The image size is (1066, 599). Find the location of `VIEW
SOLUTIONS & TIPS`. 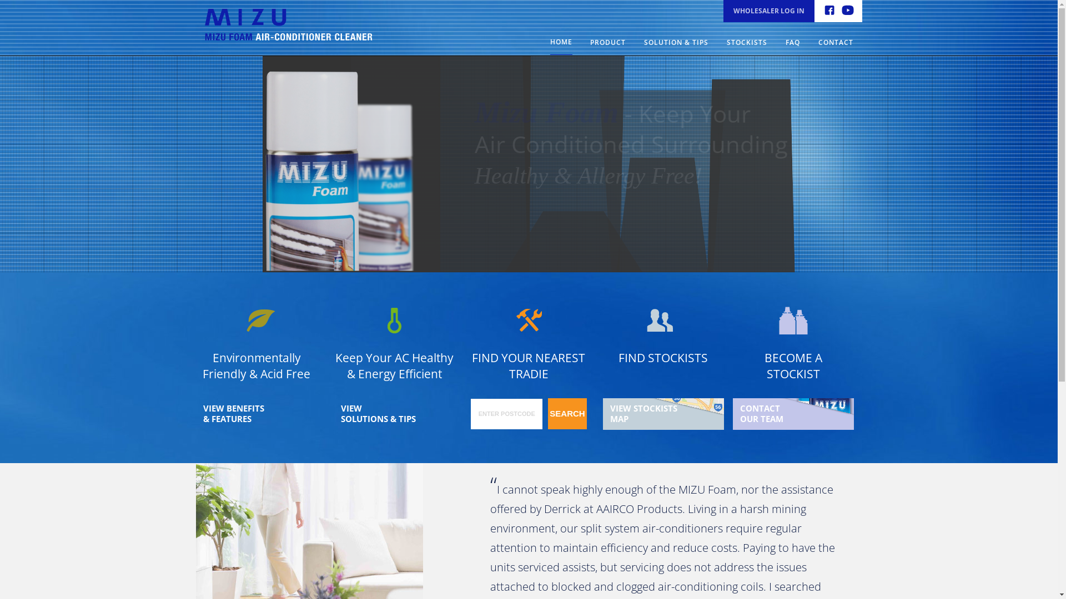

VIEW
SOLUTIONS & TIPS is located at coordinates (394, 414).